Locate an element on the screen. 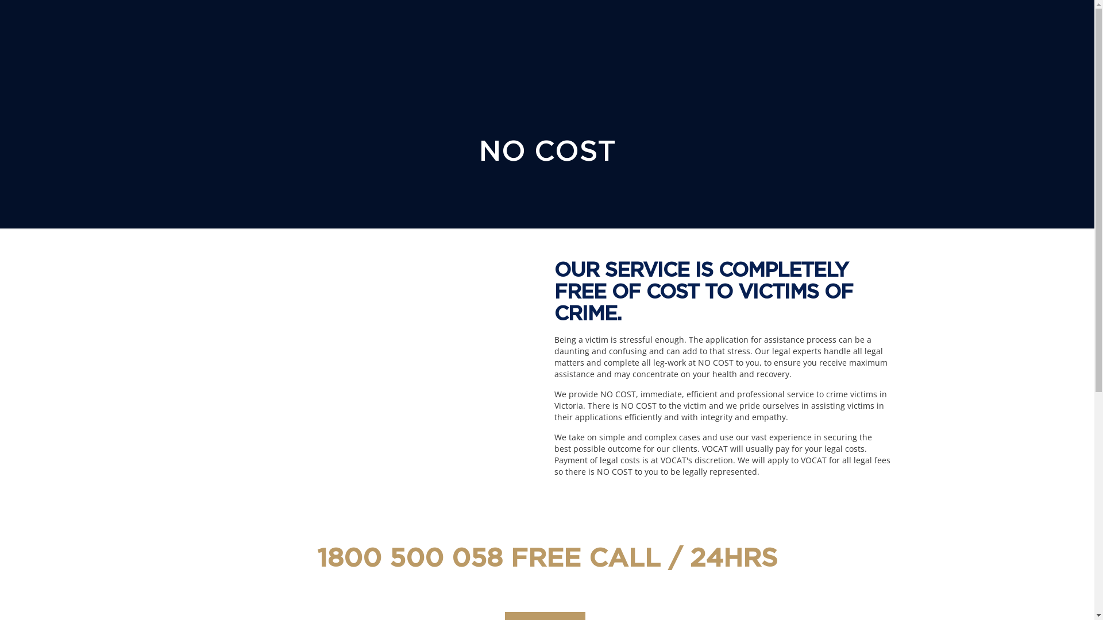 This screenshot has width=1103, height=620. OUR PROCESS is located at coordinates (426, 494).